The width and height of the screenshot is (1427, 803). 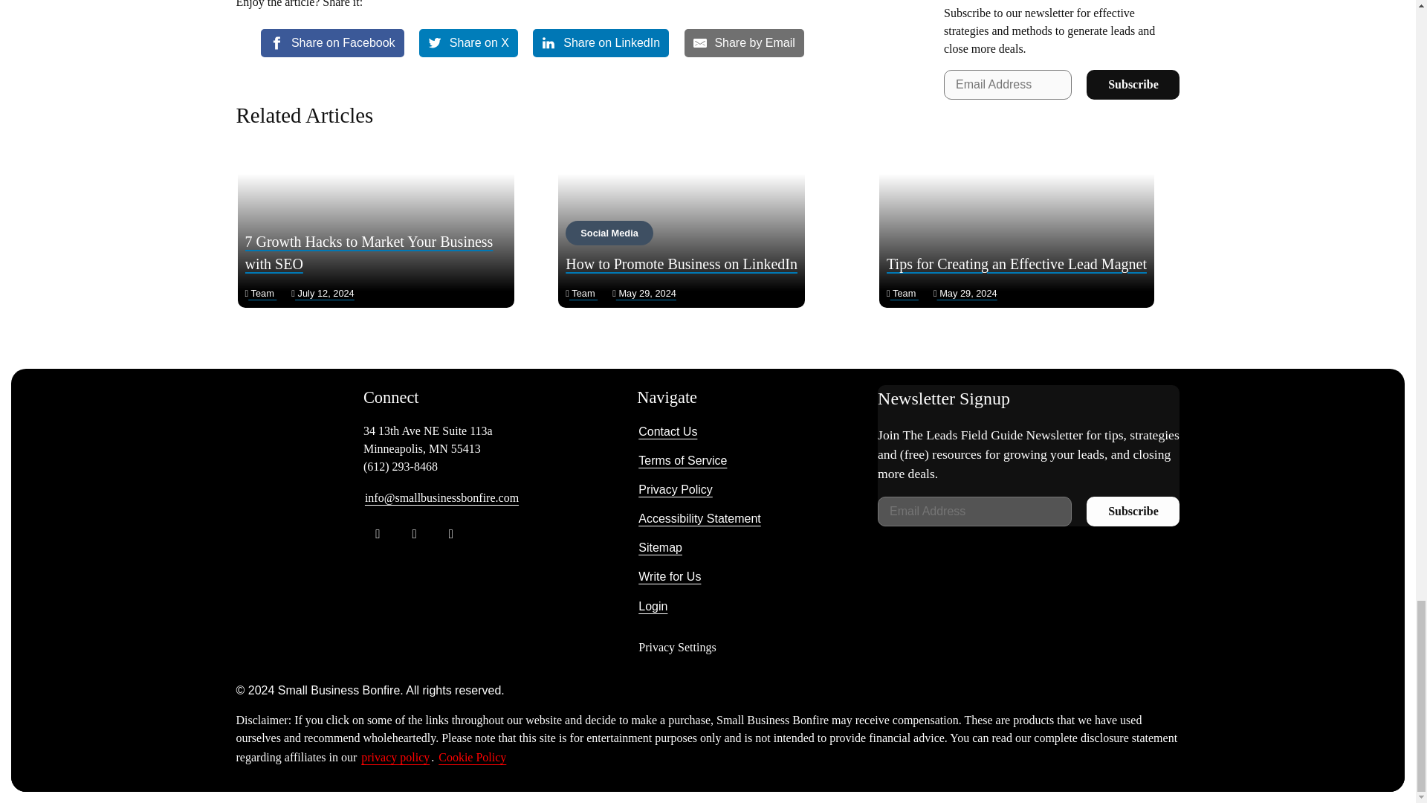 What do you see at coordinates (745, 42) in the screenshot?
I see `Share by Email` at bounding box center [745, 42].